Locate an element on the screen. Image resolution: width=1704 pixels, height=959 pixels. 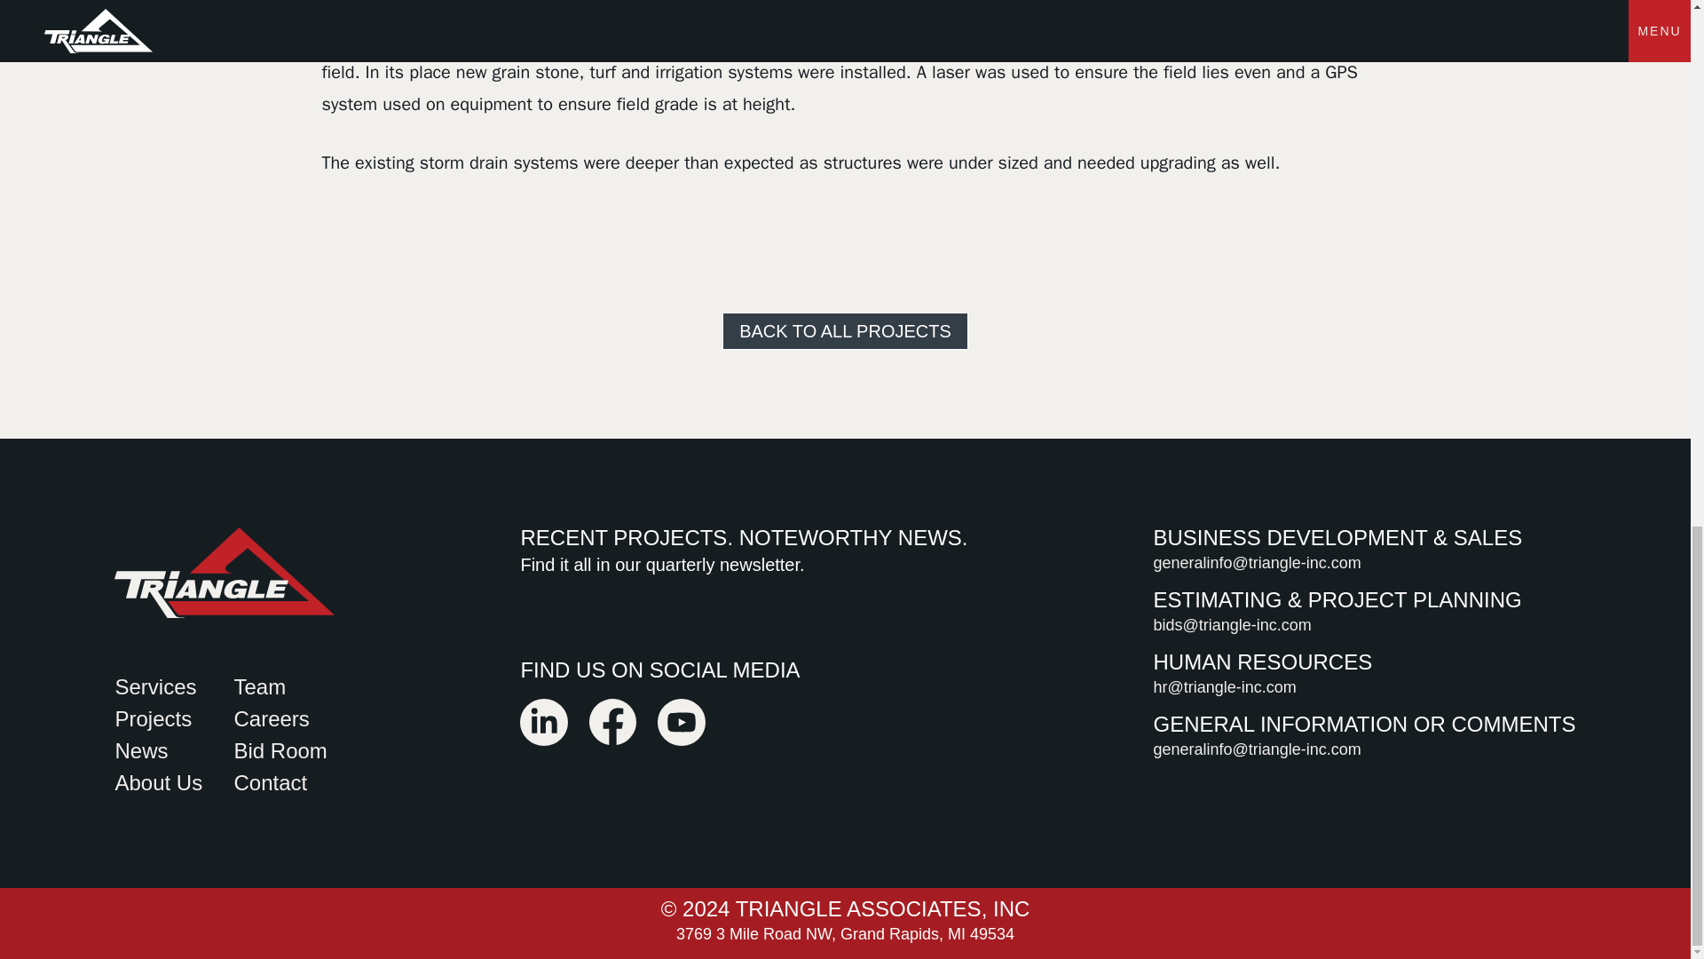
Bid Room is located at coordinates (280, 749).